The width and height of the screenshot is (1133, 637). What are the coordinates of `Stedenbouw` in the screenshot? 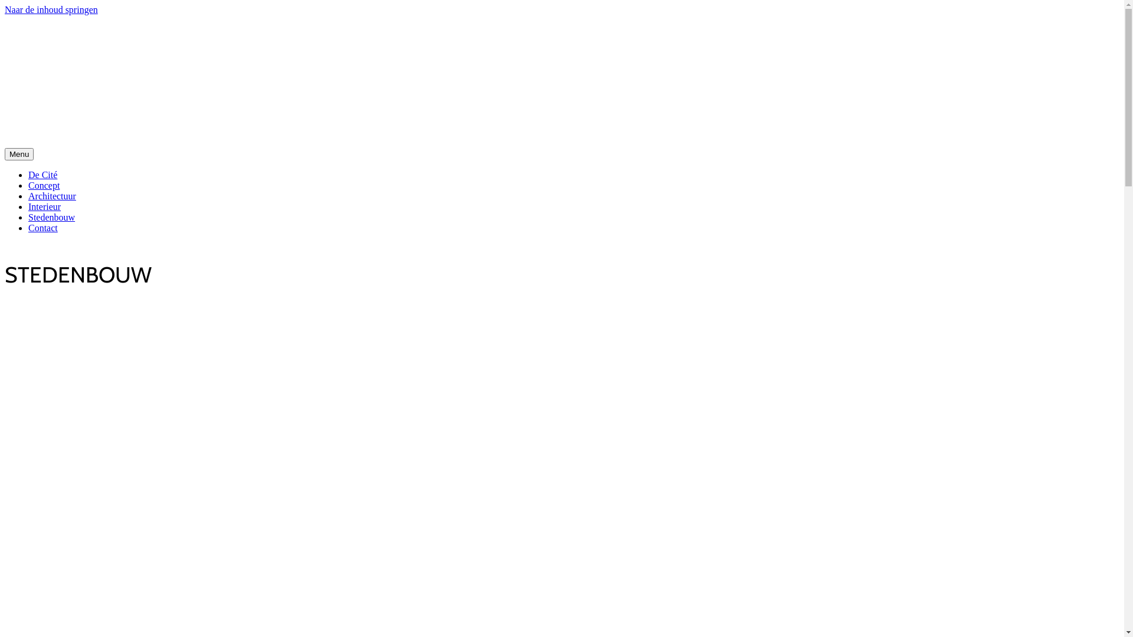 It's located at (52, 217).